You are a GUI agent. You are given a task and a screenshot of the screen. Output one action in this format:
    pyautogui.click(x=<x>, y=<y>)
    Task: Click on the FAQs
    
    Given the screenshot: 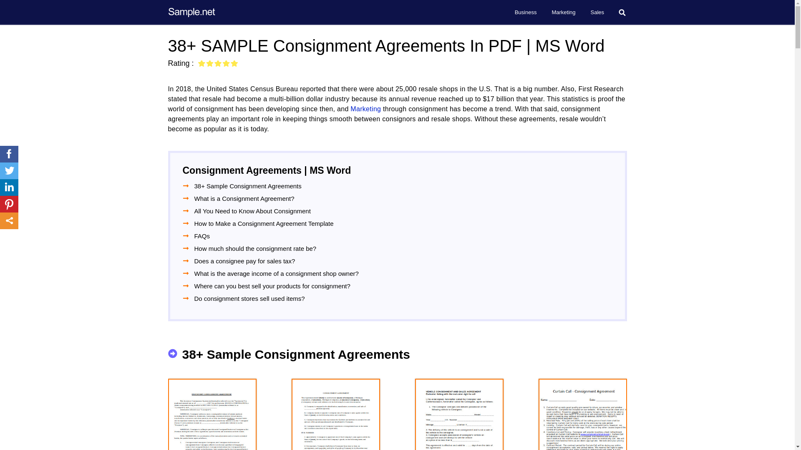 What is the action you would take?
    pyautogui.click(x=202, y=236)
    